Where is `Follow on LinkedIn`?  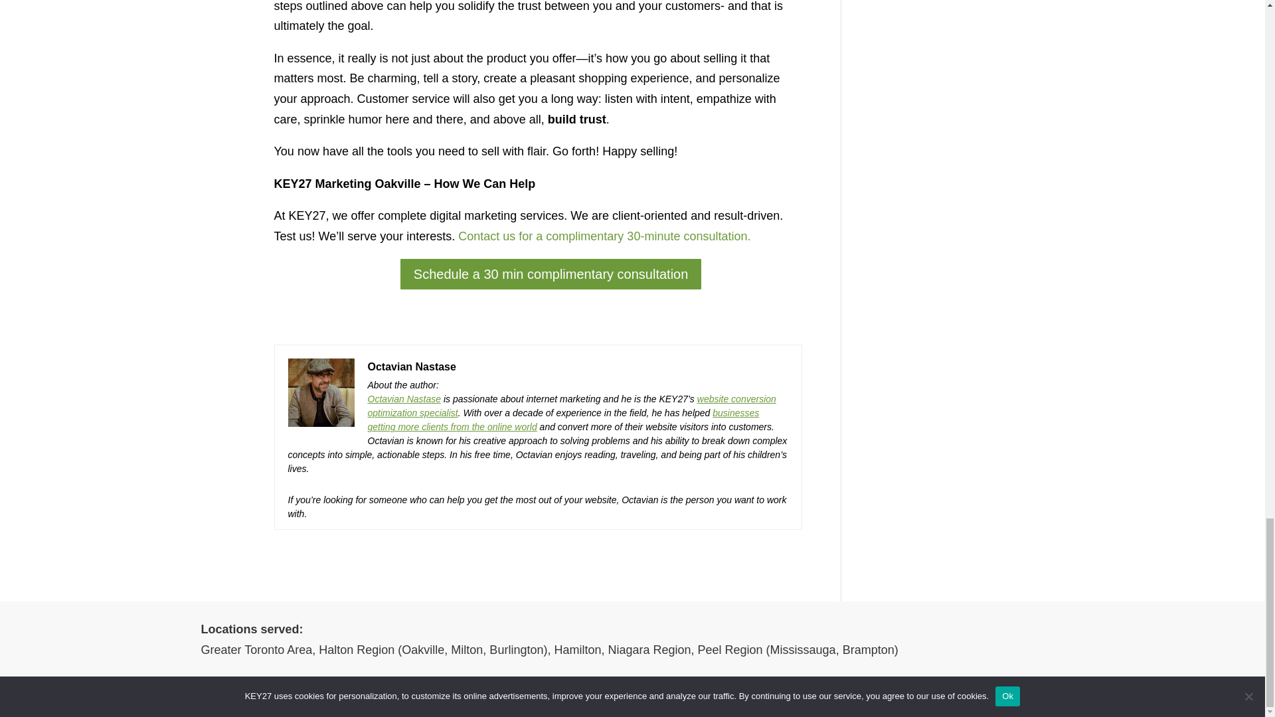
Follow on LinkedIn is located at coordinates (1000, 701).